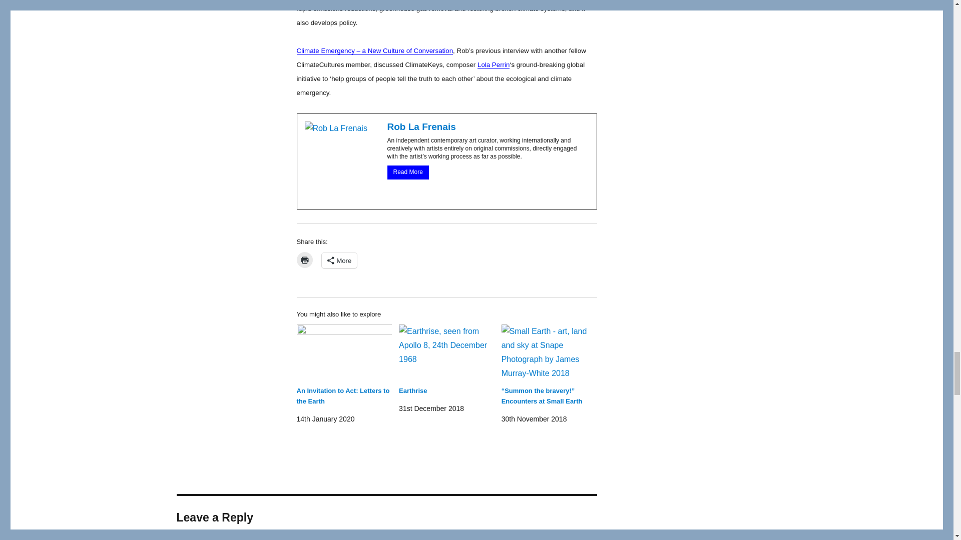 The image size is (961, 540). I want to click on Earthrise, so click(446, 352).